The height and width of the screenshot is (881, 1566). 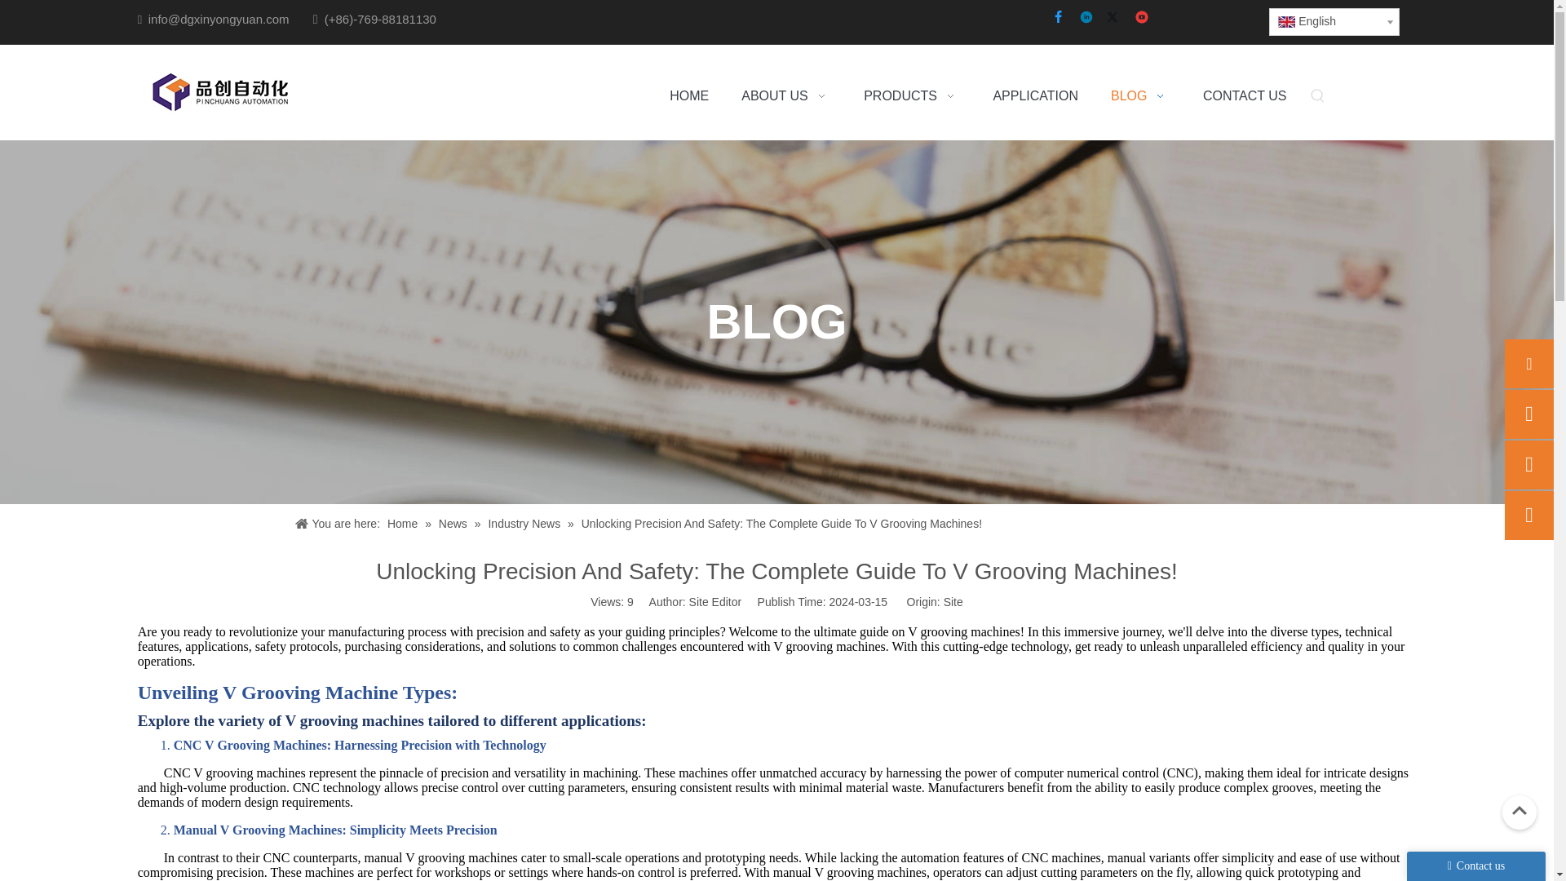 I want to click on Twitter, so click(x=1116, y=18).